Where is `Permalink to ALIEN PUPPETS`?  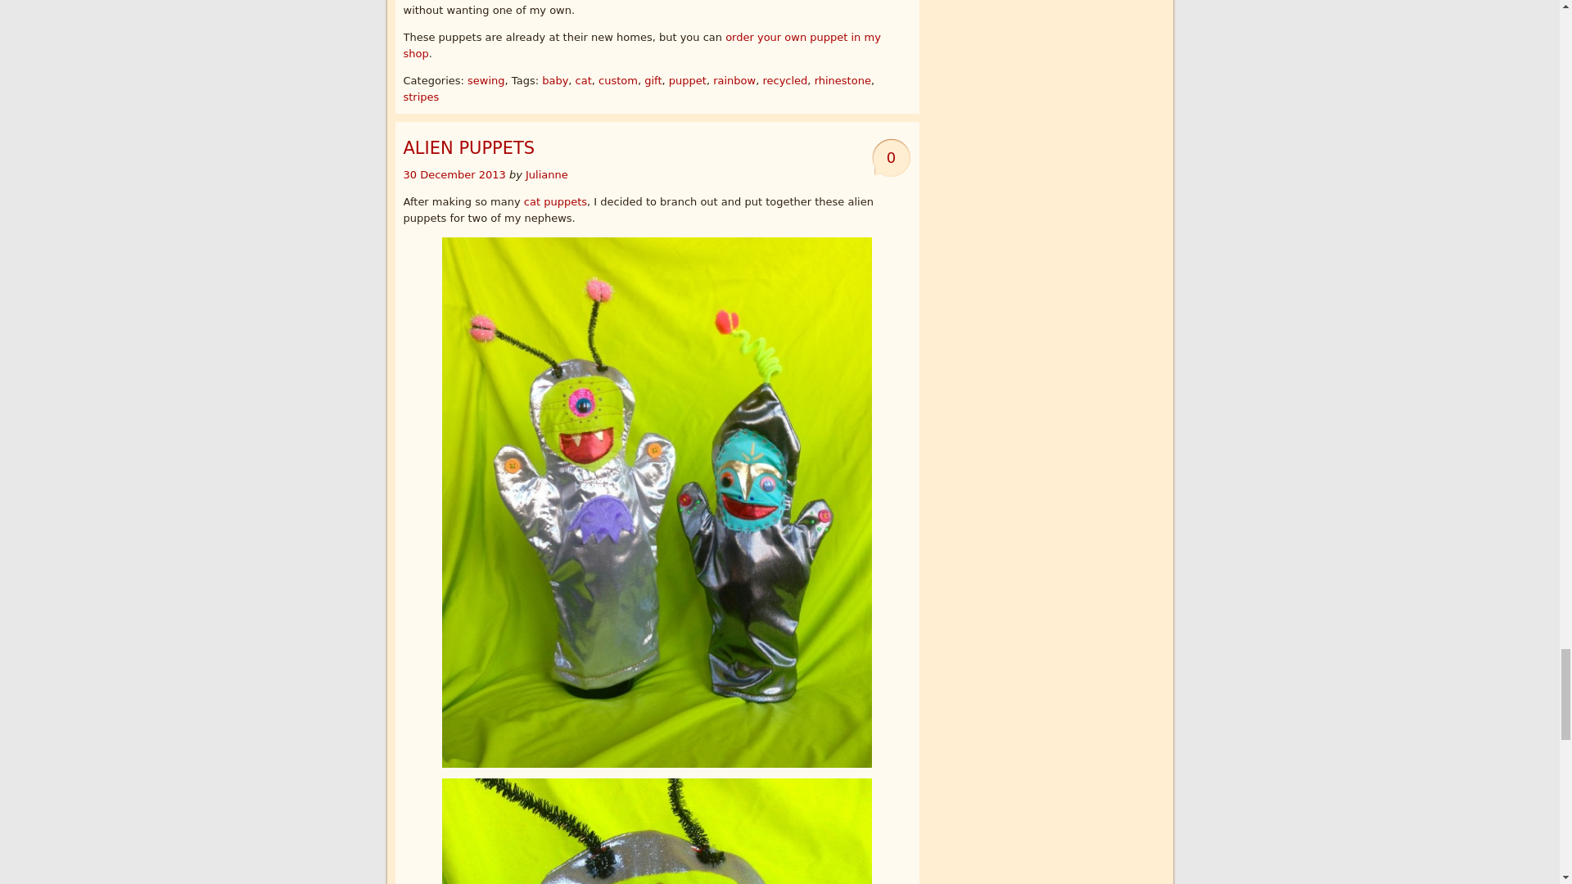
Permalink to ALIEN PUPPETS is located at coordinates (468, 147).